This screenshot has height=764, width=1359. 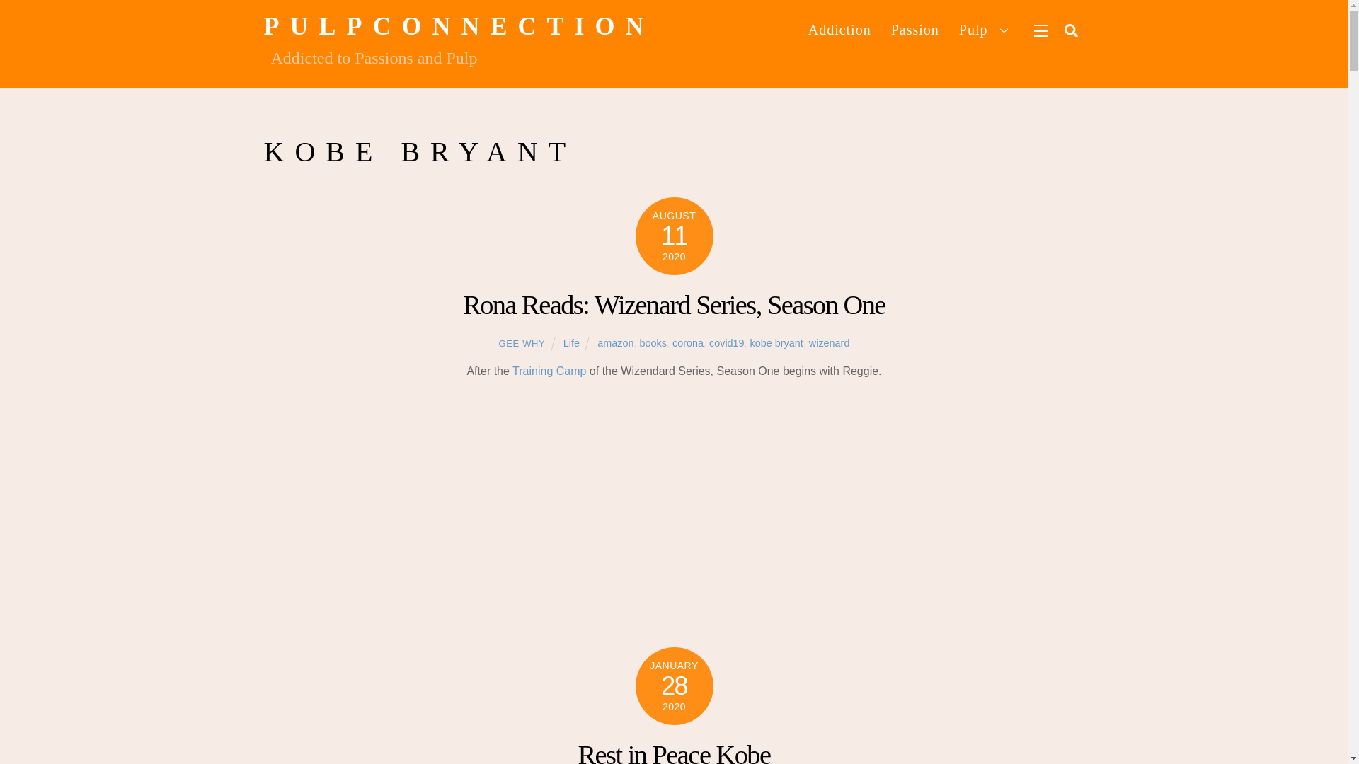 I want to click on Pulp, so click(x=985, y=30).